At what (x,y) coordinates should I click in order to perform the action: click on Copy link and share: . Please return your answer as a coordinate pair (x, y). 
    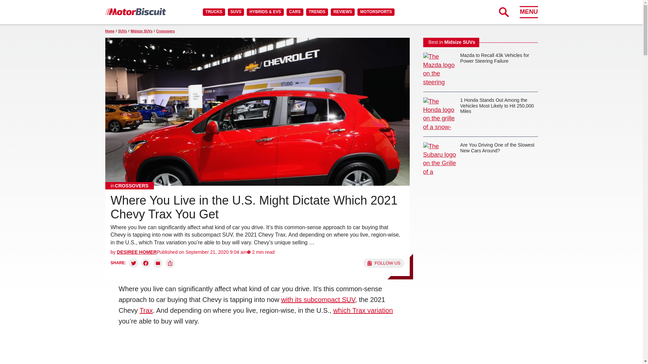
    Looking at the image, I should click on (170, 263).